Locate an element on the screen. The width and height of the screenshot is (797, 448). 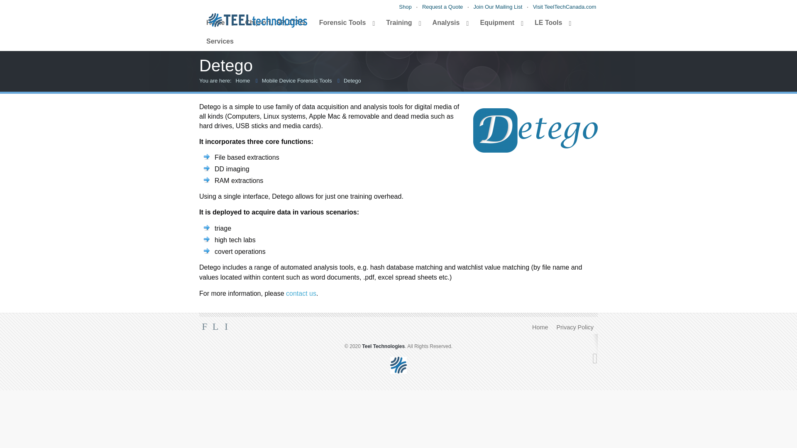
Request a Quote is located at coordinates (443, 7).